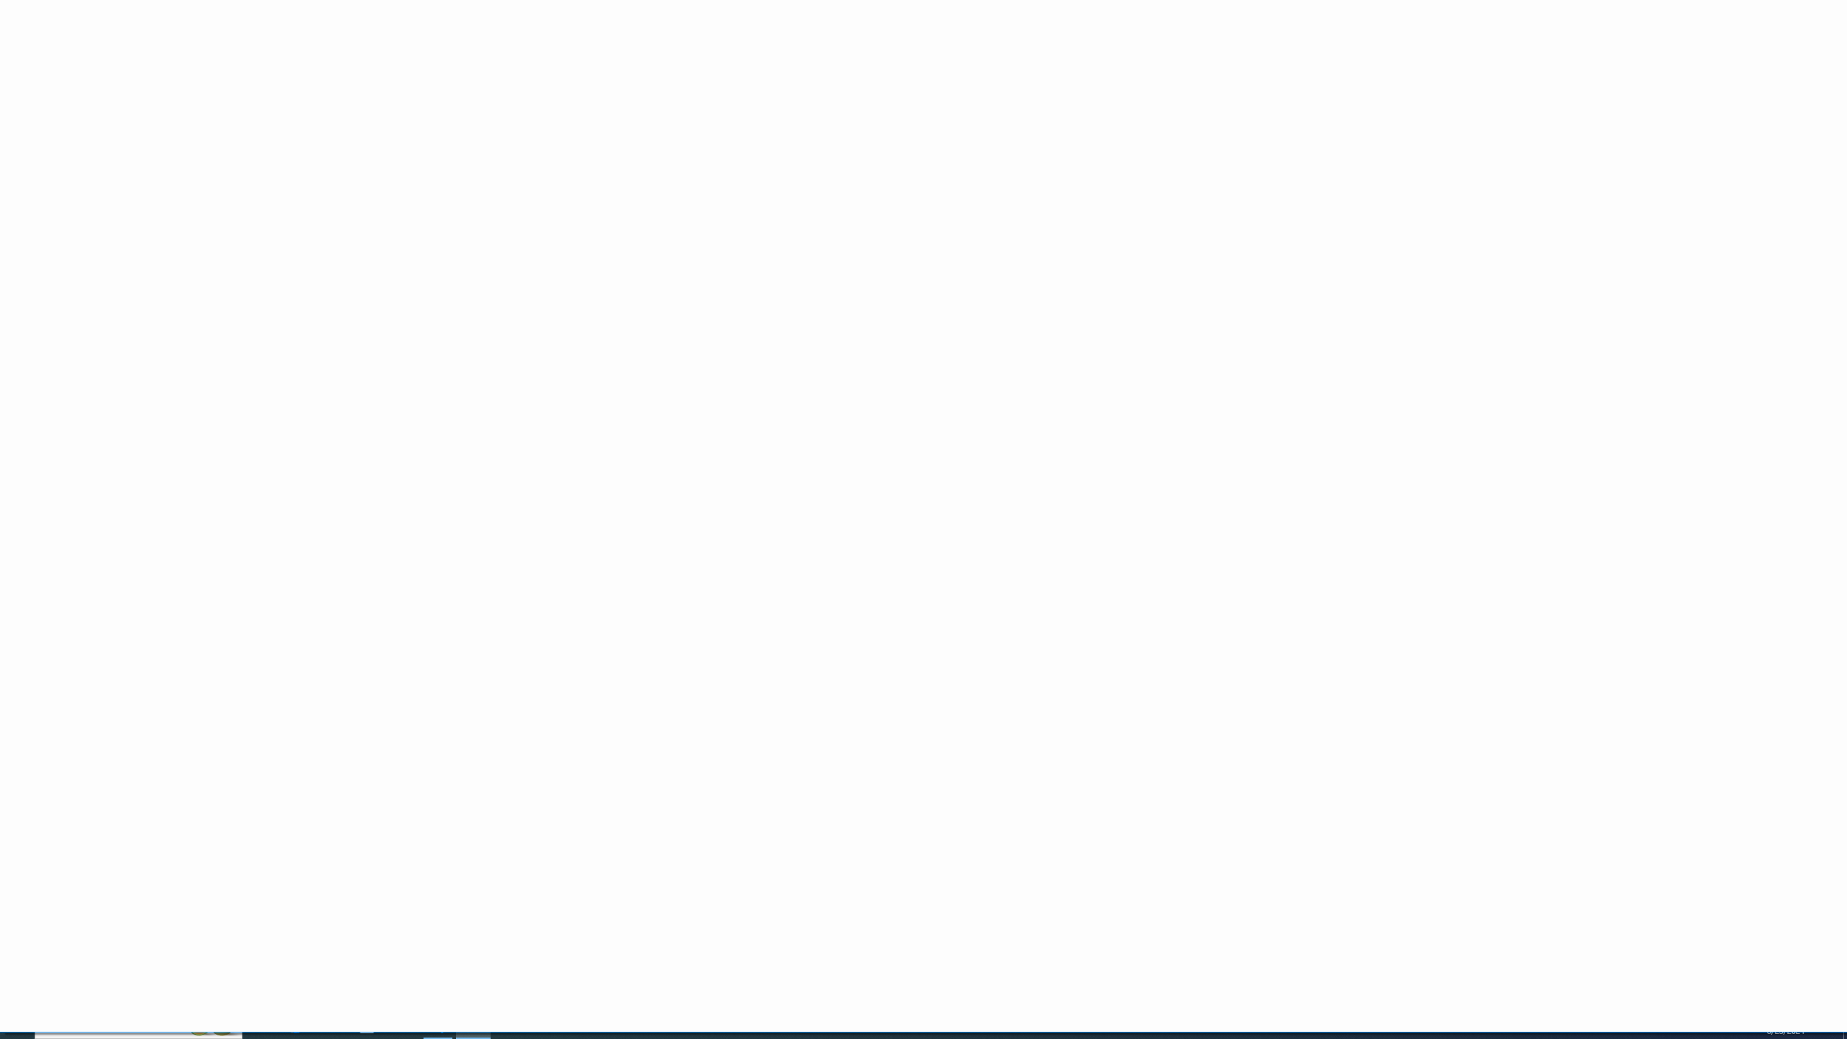 The image size is (1847, 1039). I want to click on Format Cell Number, so click(628, 110).